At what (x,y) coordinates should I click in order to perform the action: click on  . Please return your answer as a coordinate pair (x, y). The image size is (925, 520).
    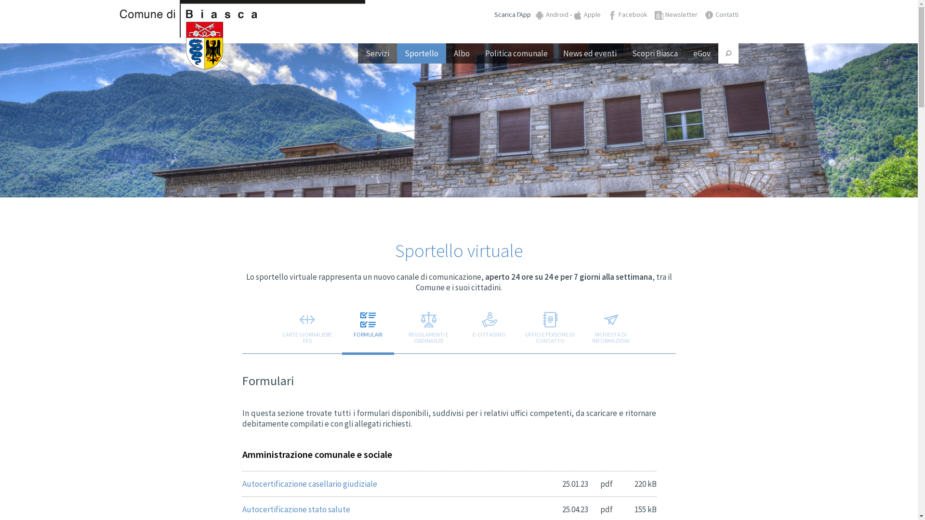
    Looking at the image, I should click on (683, 162).